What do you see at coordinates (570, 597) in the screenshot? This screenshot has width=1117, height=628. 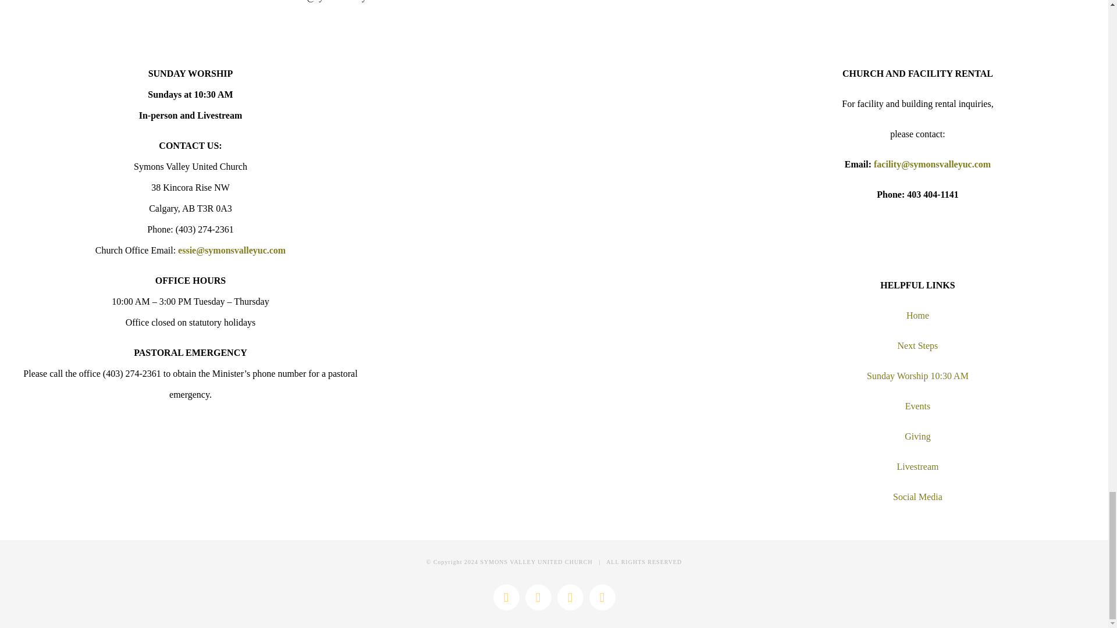 I see `Instagram` at bounding box center [570, 597].